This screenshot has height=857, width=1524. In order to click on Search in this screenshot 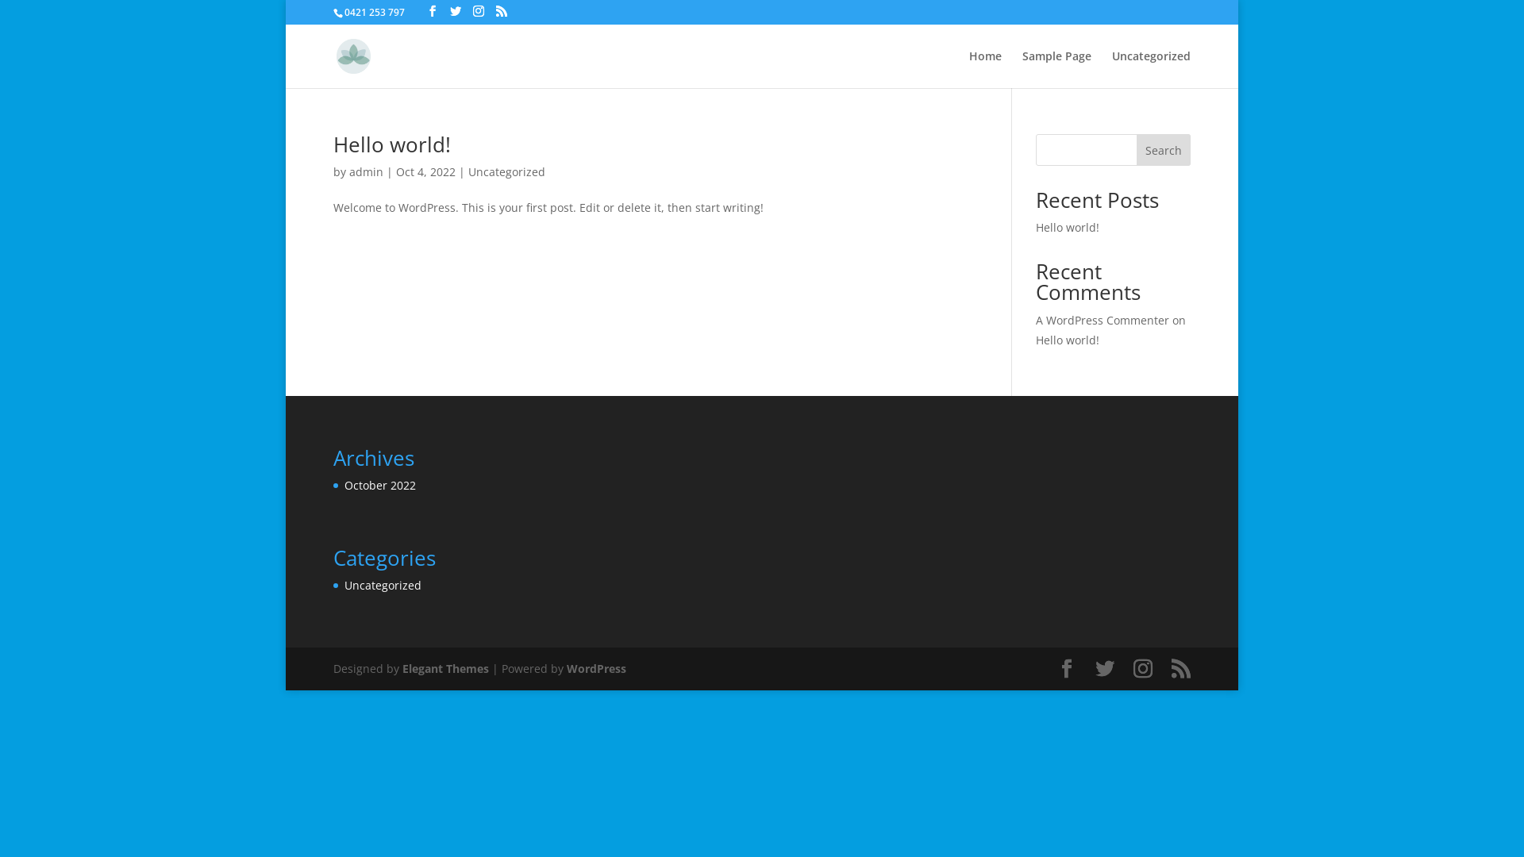, I will do `click(1164, 150)`.